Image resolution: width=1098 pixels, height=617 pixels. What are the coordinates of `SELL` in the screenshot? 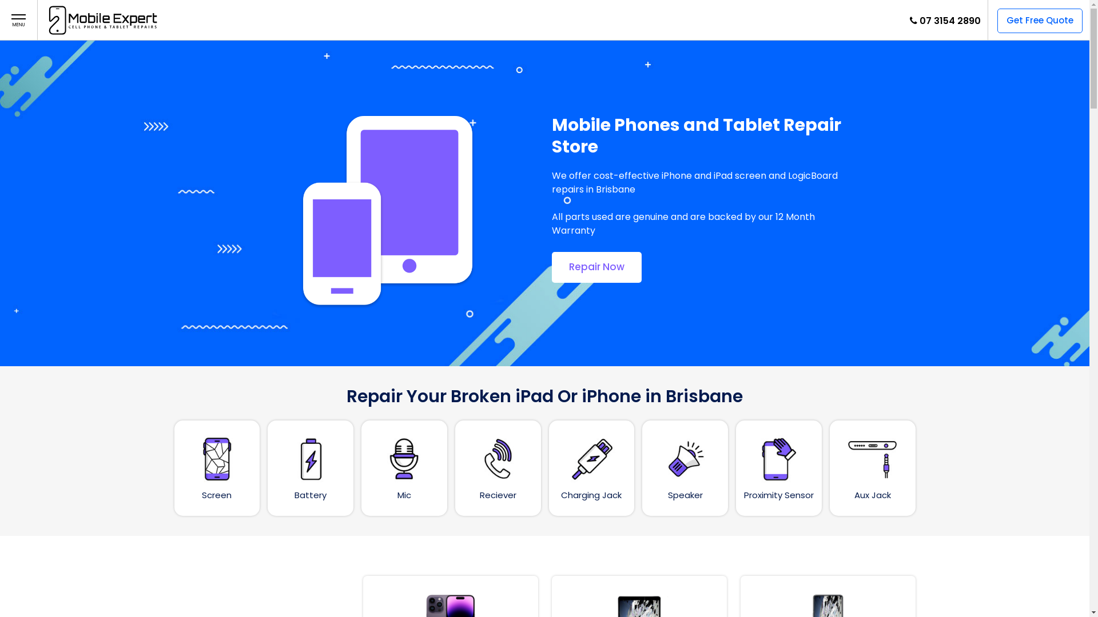 It's located at (326, 19).